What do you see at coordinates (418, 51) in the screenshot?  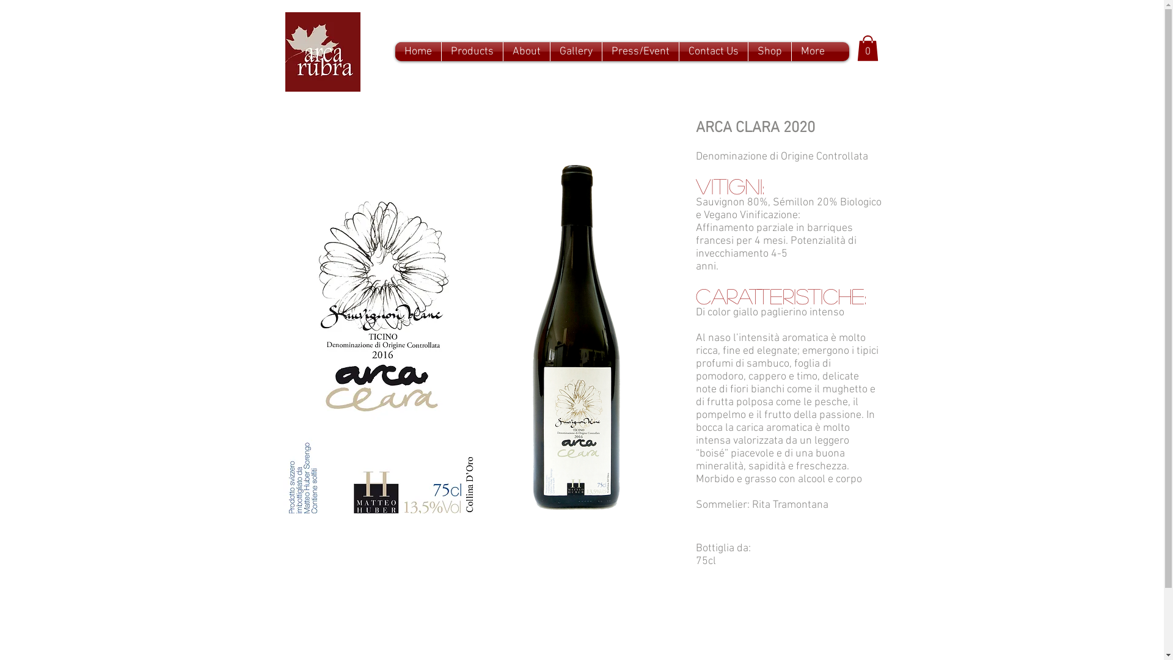 I see `Home` at bounding box center [418, 51].